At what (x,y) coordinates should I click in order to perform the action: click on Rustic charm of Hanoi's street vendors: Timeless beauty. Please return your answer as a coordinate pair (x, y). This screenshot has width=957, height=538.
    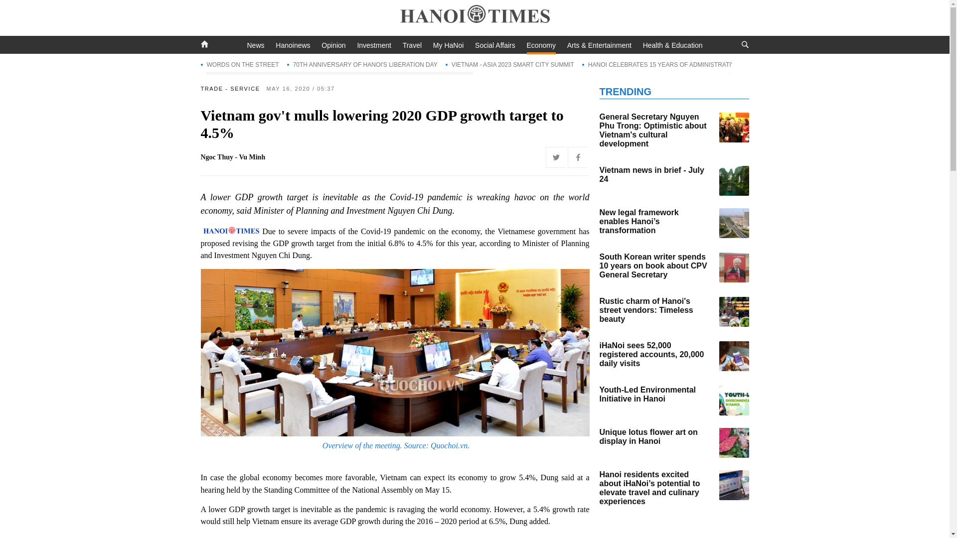
    Looking at the image, I should click on (733, 312).